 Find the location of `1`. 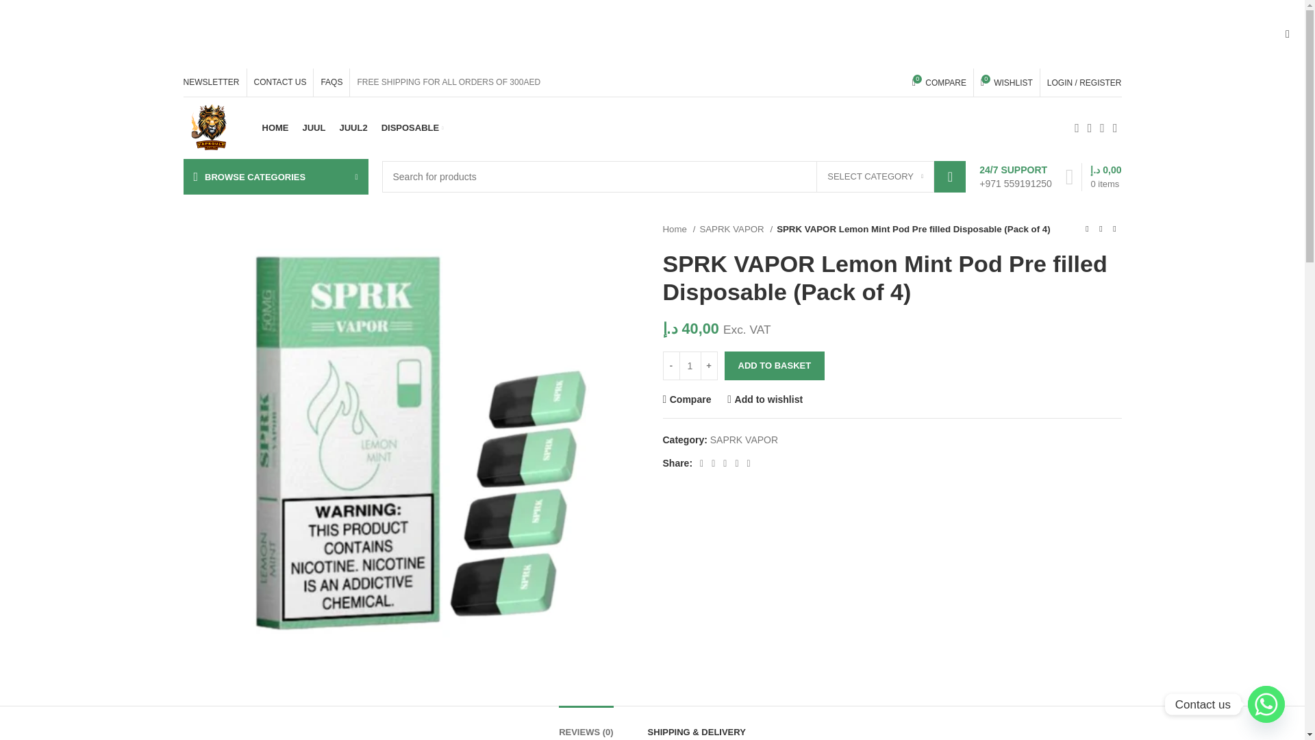

1 is located at coordinates (275, 128).